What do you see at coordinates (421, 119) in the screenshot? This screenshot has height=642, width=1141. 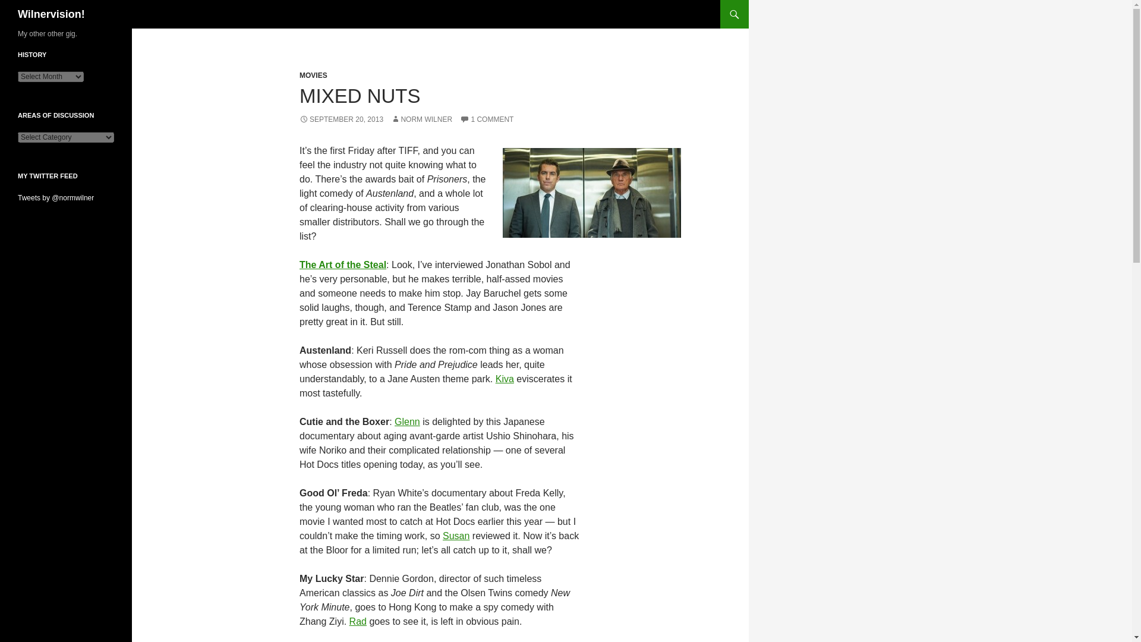 I see `NORM WILNER` at bounding box center [421, 119].